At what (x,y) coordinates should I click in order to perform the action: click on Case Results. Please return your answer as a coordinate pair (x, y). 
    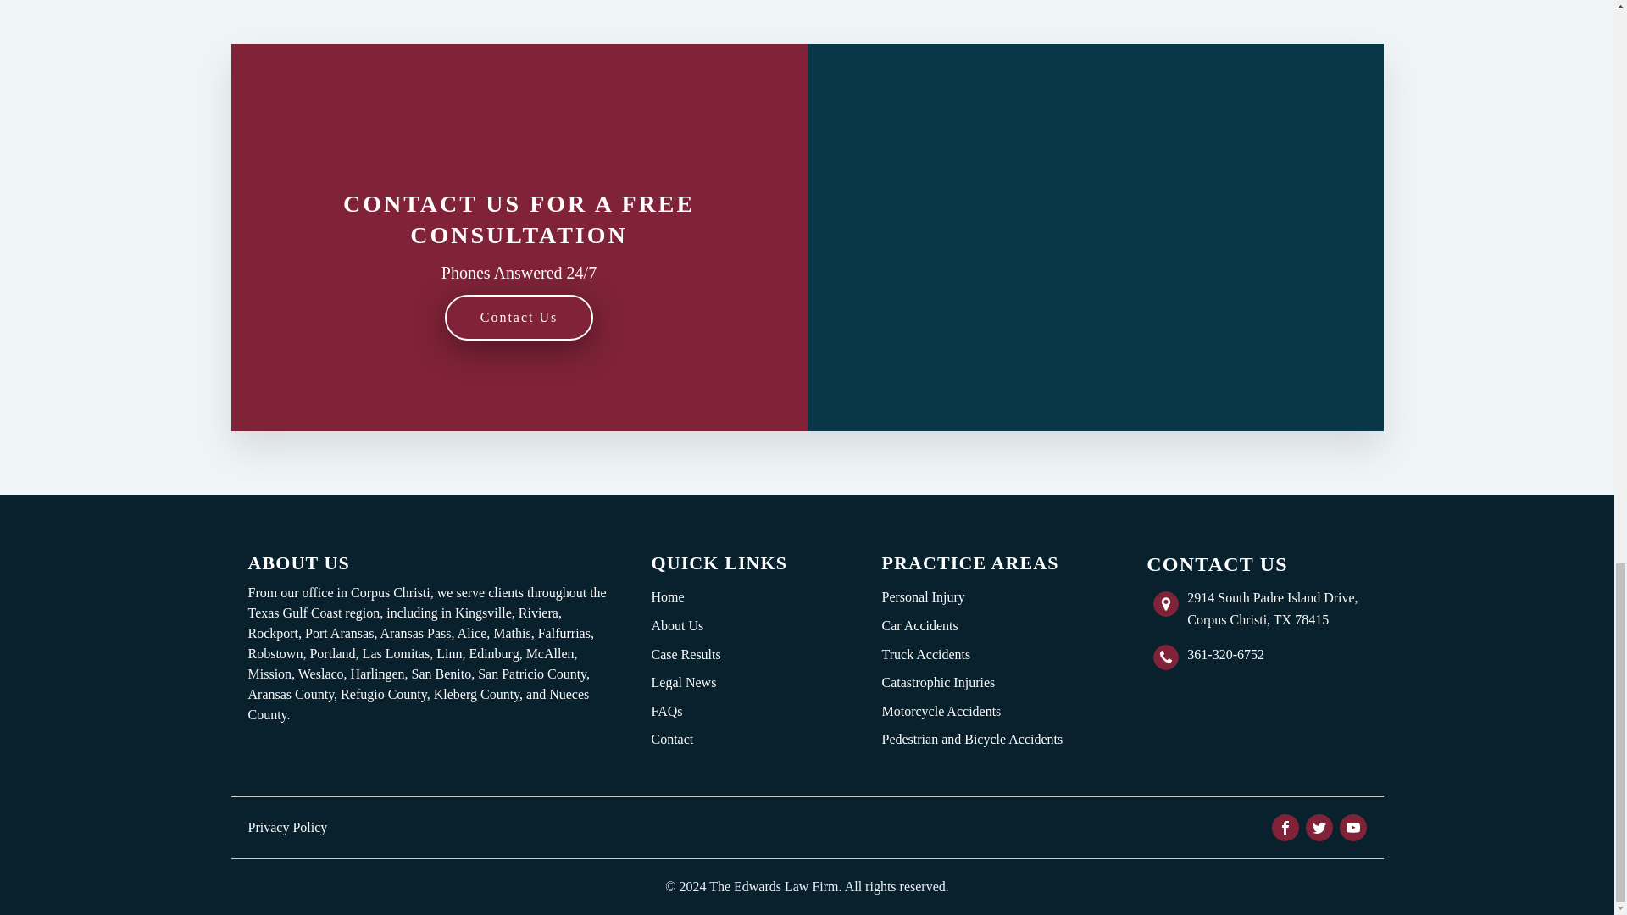
    Looking at the image, I should click on (686, 654).